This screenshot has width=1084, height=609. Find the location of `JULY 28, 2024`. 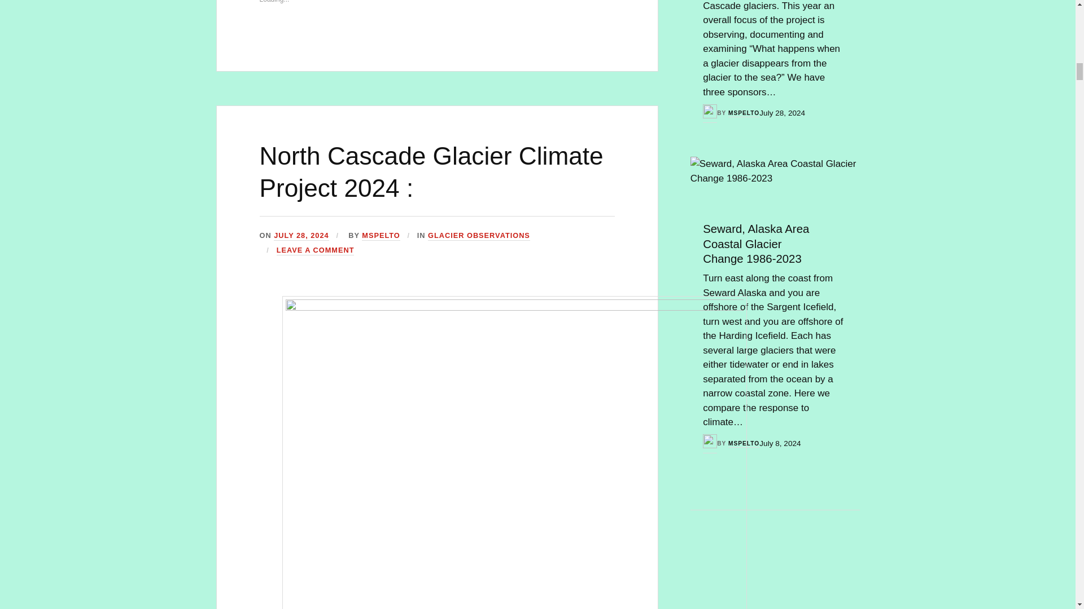

JULY 28, 2024 is located at coordinates (301, 236).